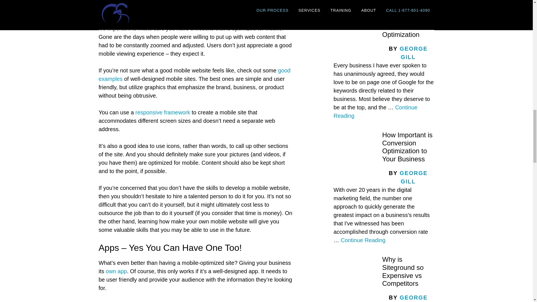  What do you see at coordinates (162, 112) in the screenshot?
I see `responsive framework` at bounding box center [162, 112].